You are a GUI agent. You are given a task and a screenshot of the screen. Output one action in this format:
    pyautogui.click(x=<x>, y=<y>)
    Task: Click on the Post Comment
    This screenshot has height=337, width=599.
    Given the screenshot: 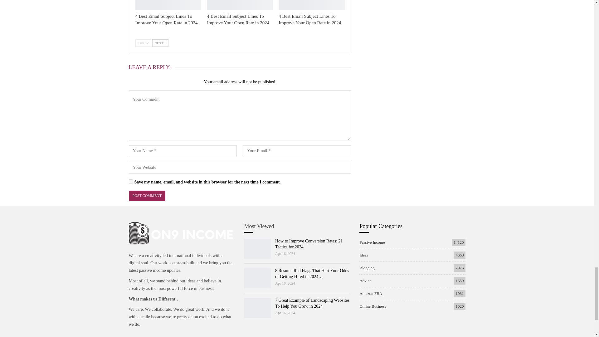 What is the action you would take?
    pyautogui.click(x=147, y=196)
    